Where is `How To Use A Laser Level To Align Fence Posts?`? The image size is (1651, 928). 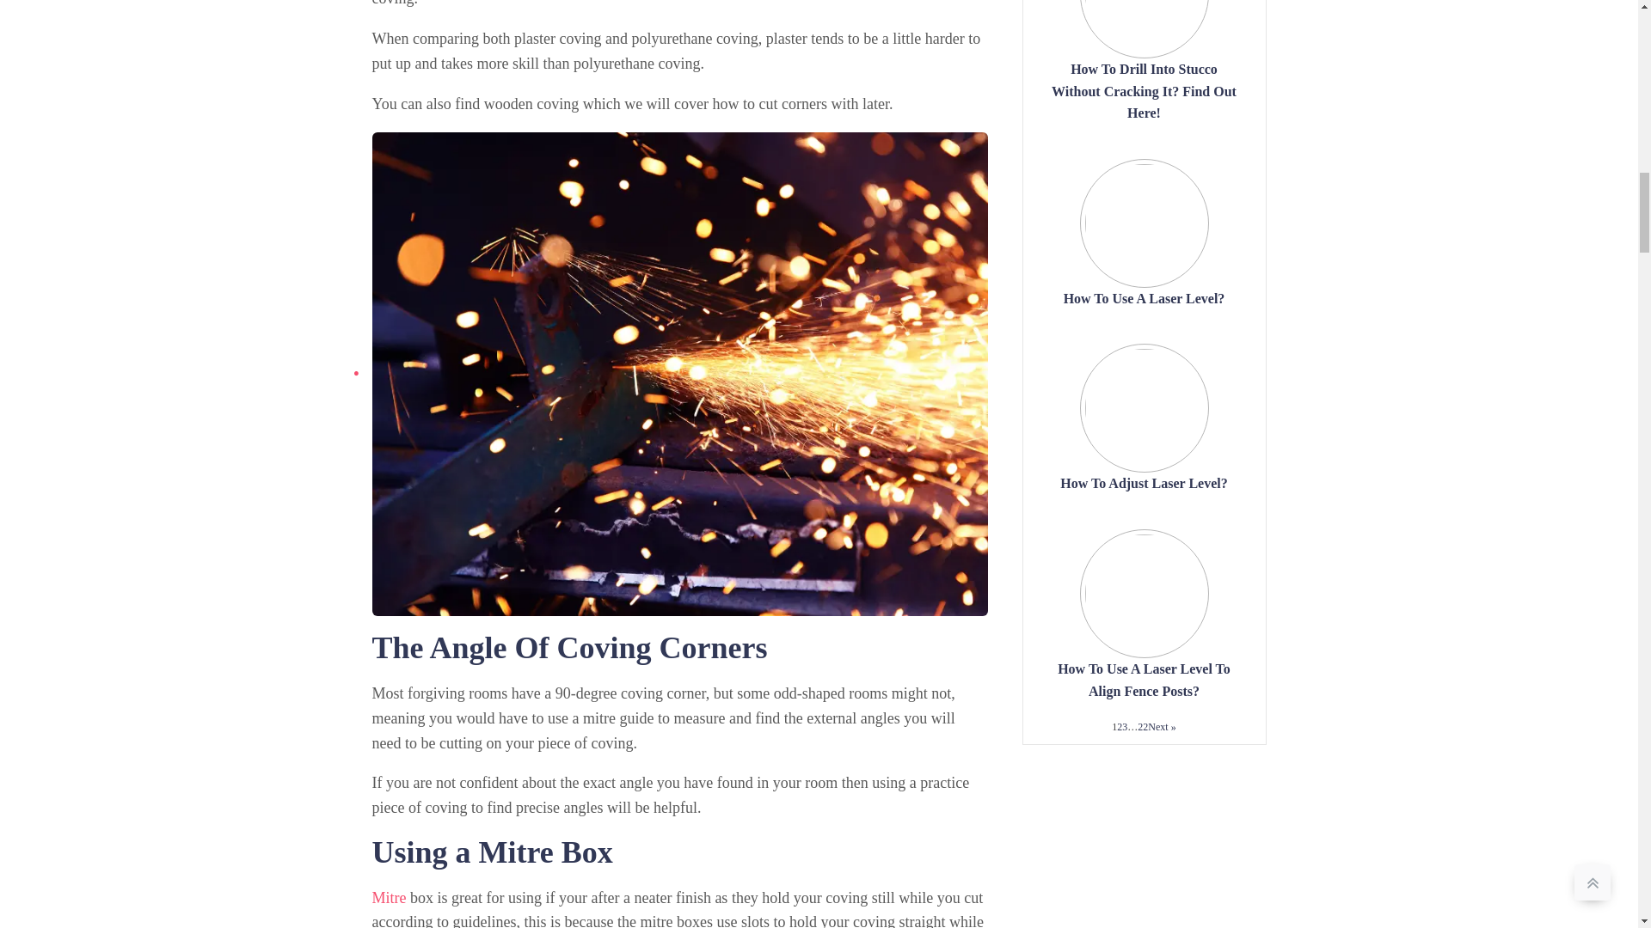
How To Use A Laser Level To Align Fence Posts? is located at coordinates (1144, 681).